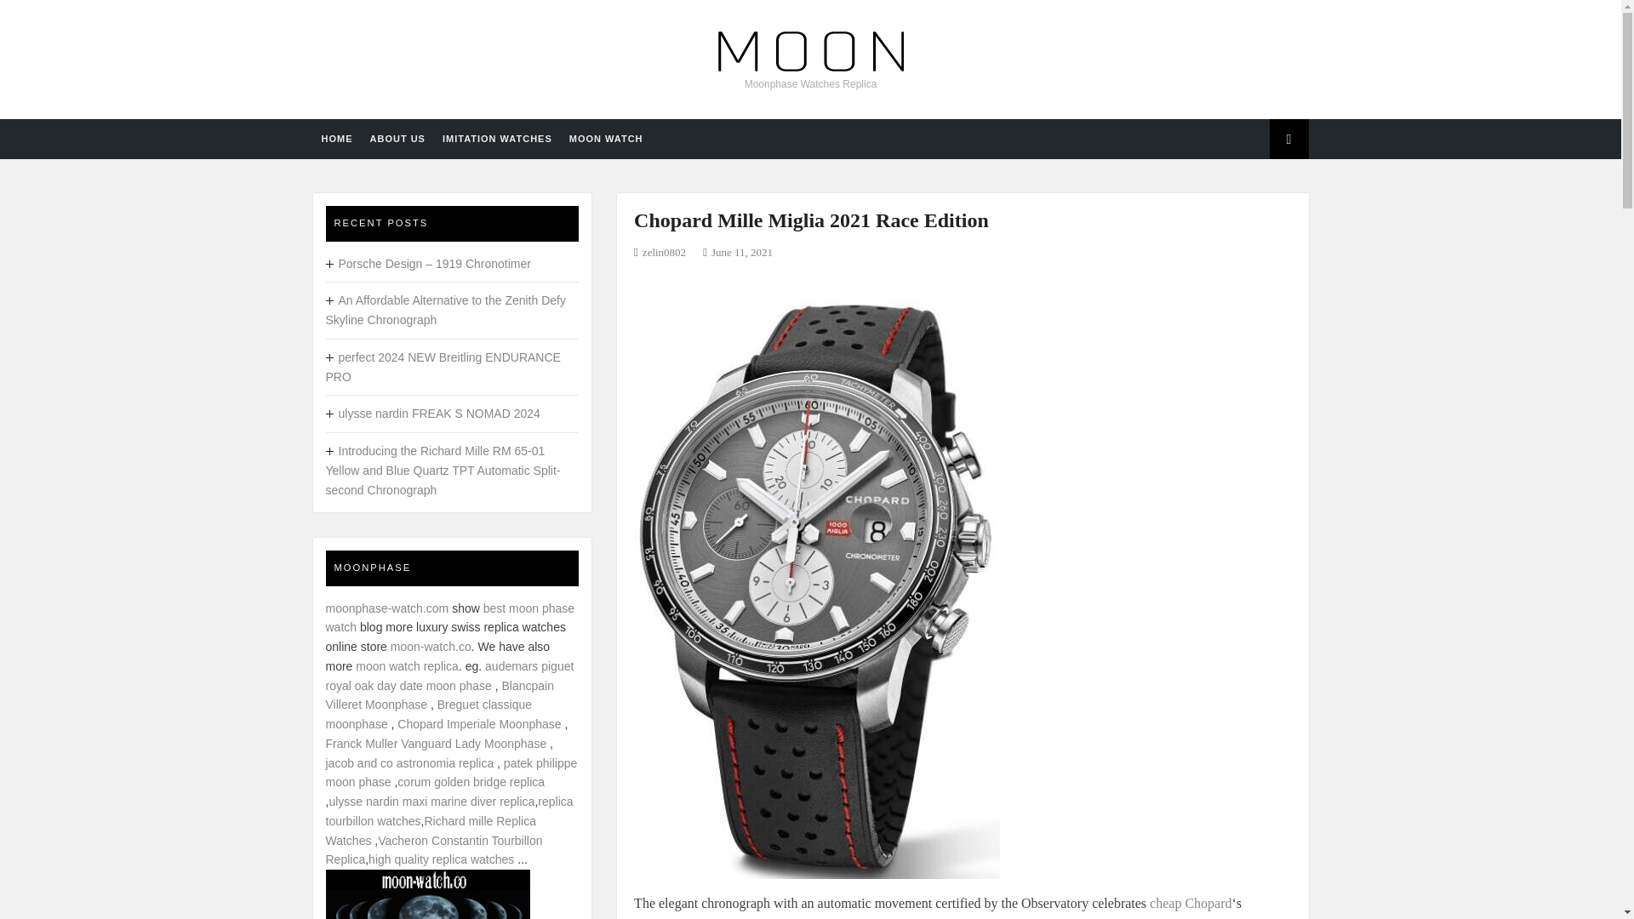  I want to click on moon watch replica, so click(407, 665).